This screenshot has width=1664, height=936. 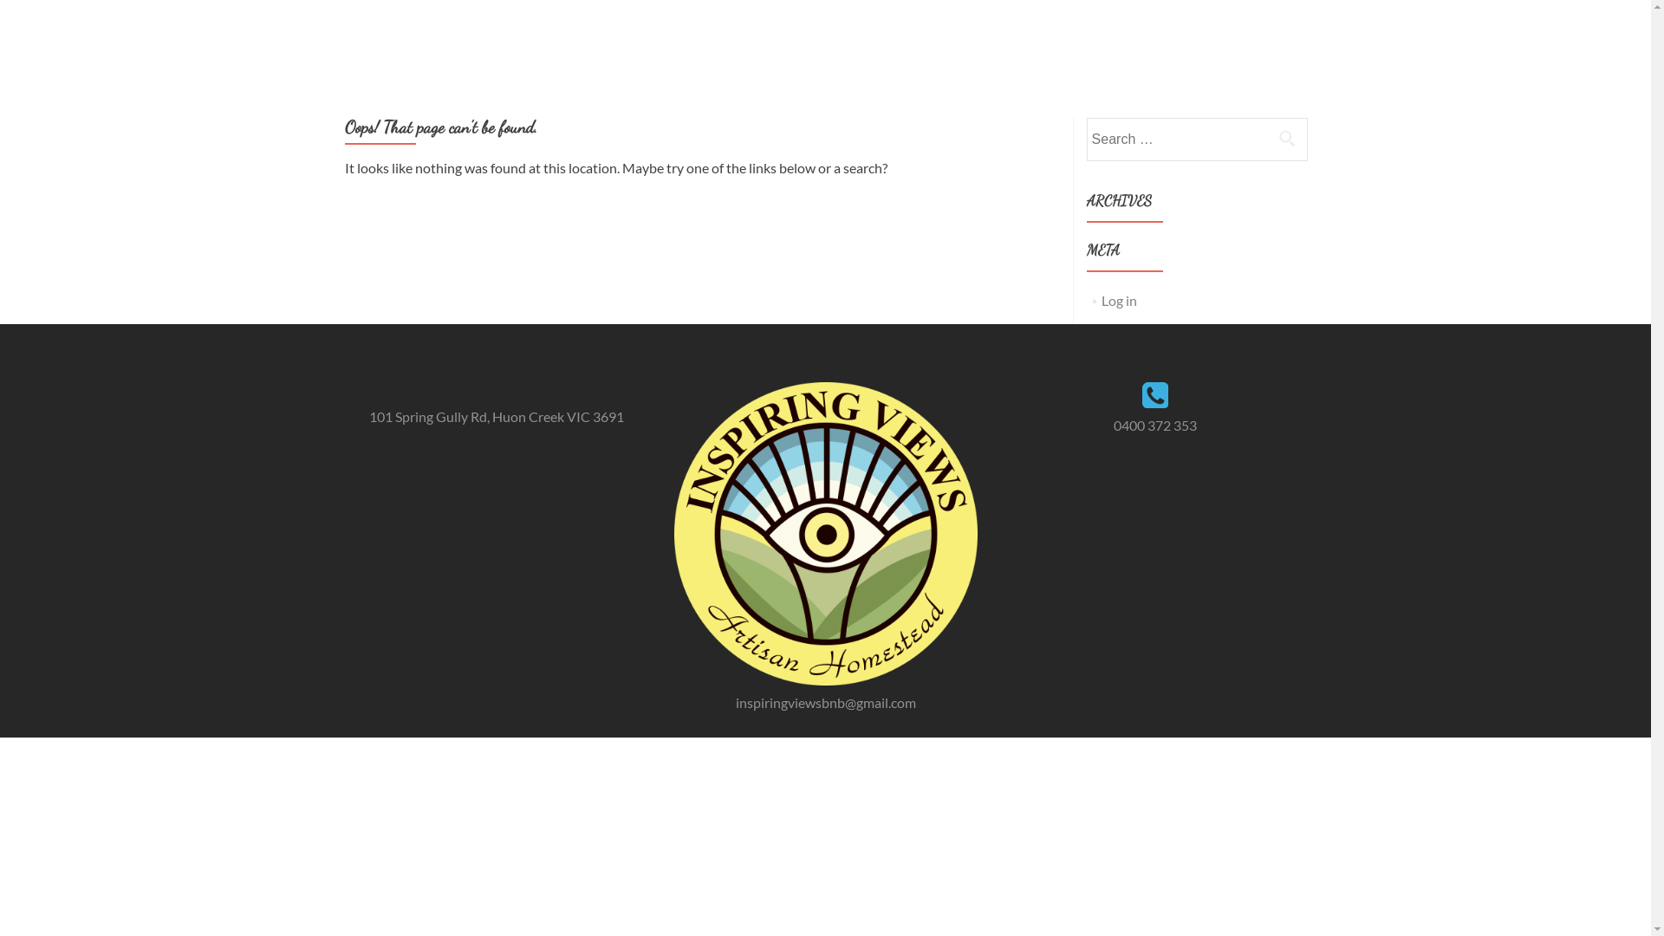 What do you see at coordinates (1154, 425) in the screenshot?
I see `0400 372 353` at bounding box center [1154, 425].